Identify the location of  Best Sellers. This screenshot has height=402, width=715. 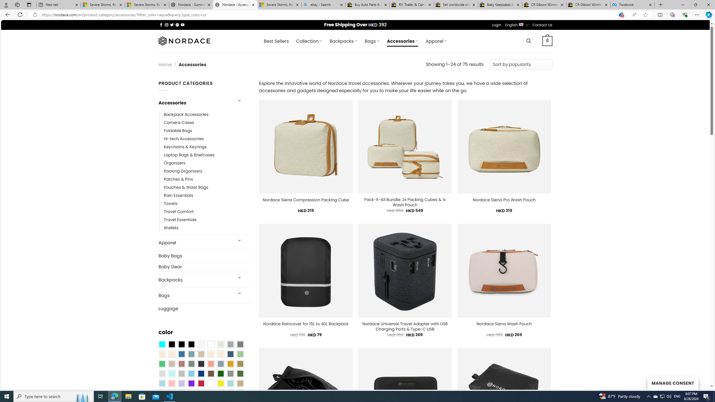
(276, 41).